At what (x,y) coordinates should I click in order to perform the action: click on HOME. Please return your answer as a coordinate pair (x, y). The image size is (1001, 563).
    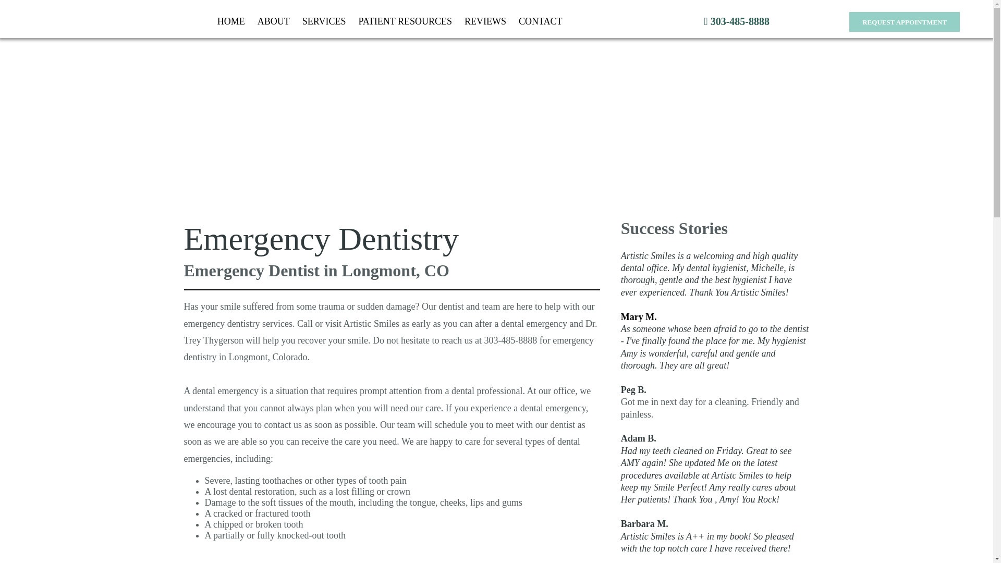
    Looking at the image, I should click on (231, 21).